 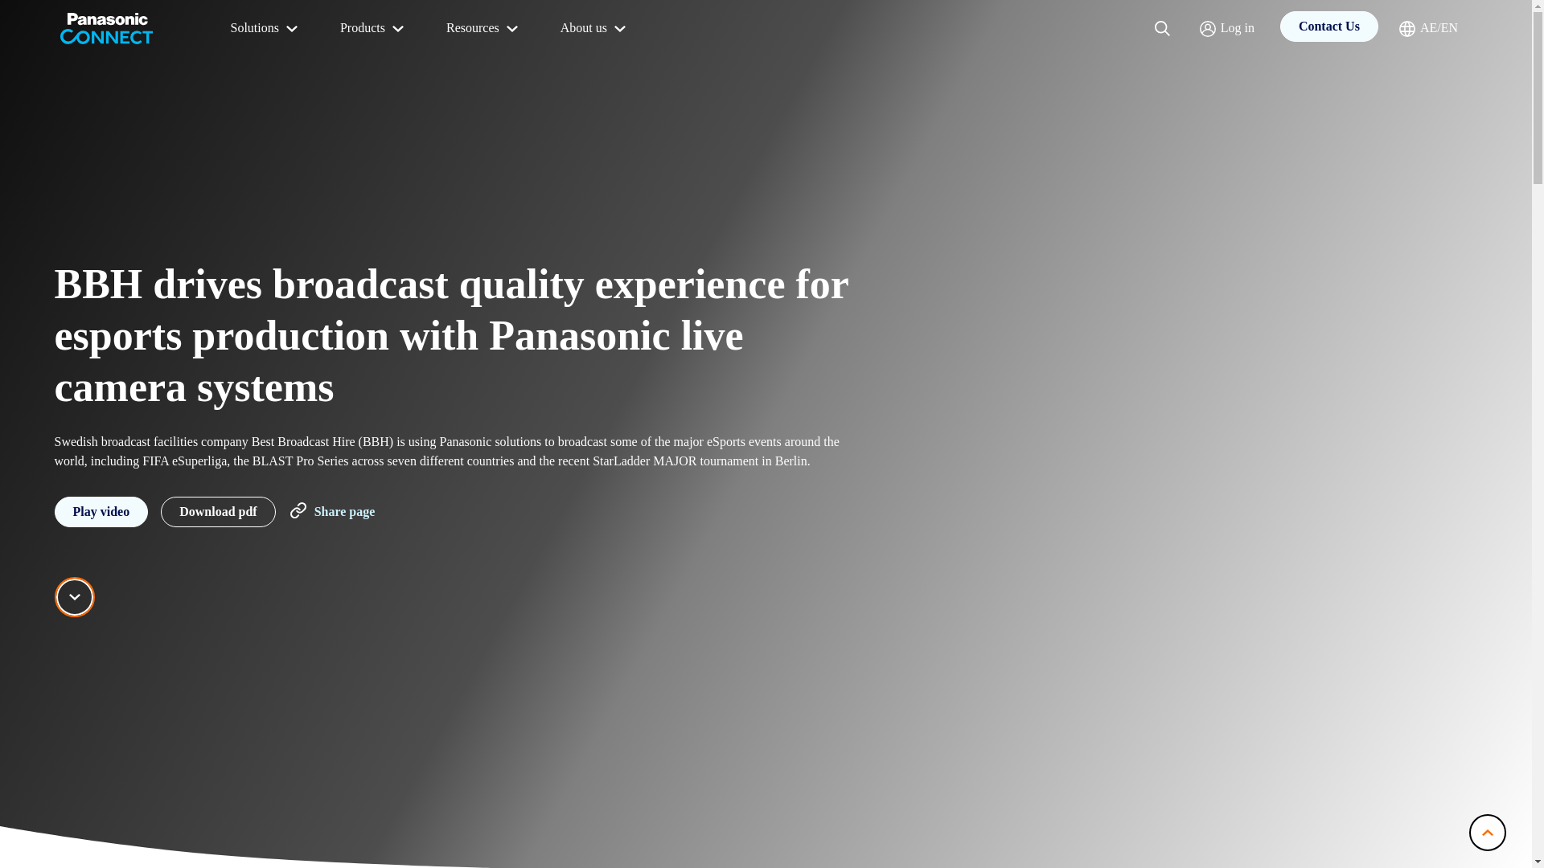 I want to click on About us, so click(x=595, y=29).